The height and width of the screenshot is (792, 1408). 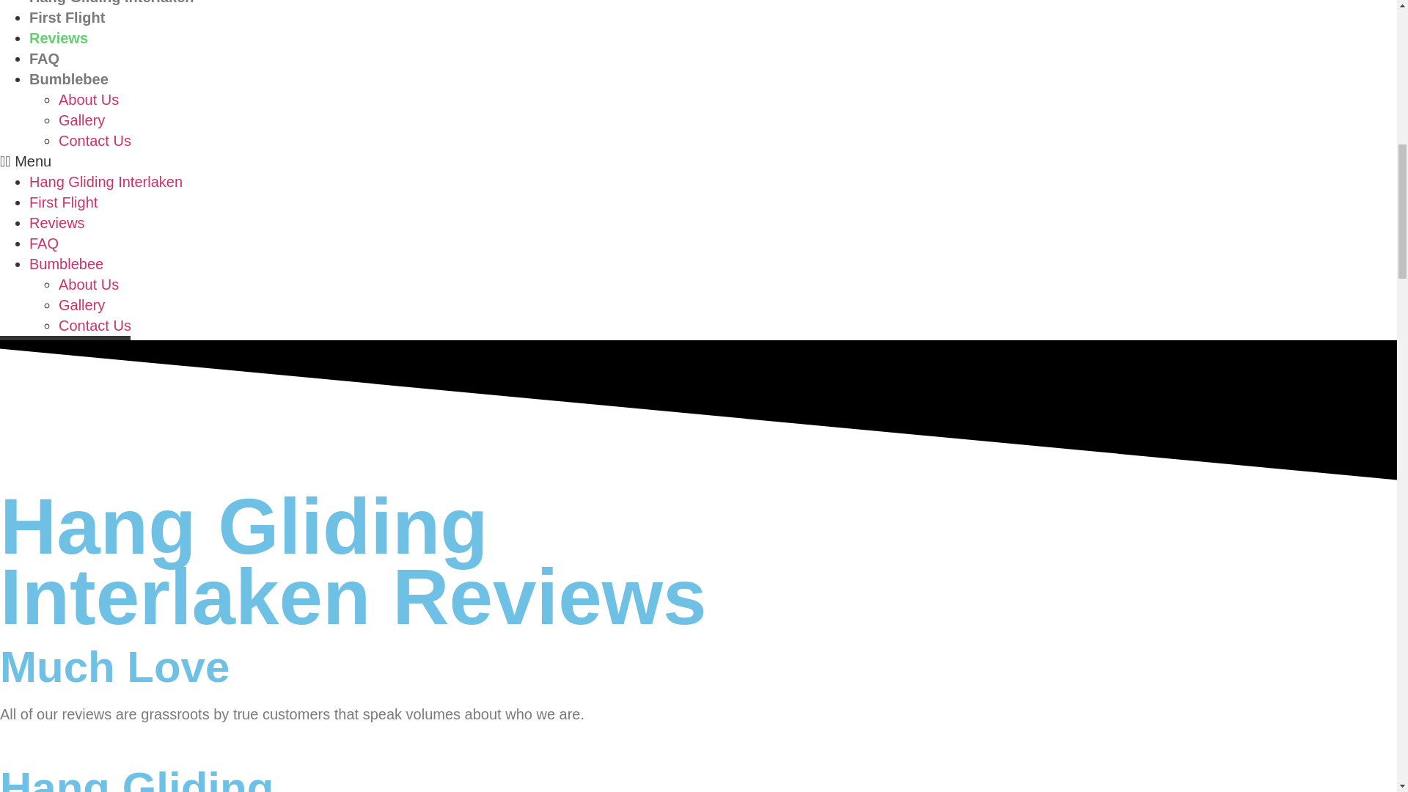 What do you see at coordinates (95, 141) in the screenshot?
I see `Contact Us` at bounding box center [95, 141].